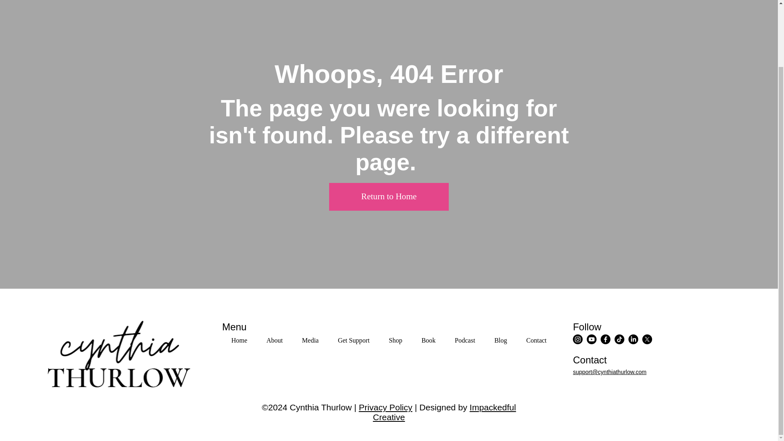  I want to click on Return to Home, so click(389, 197).